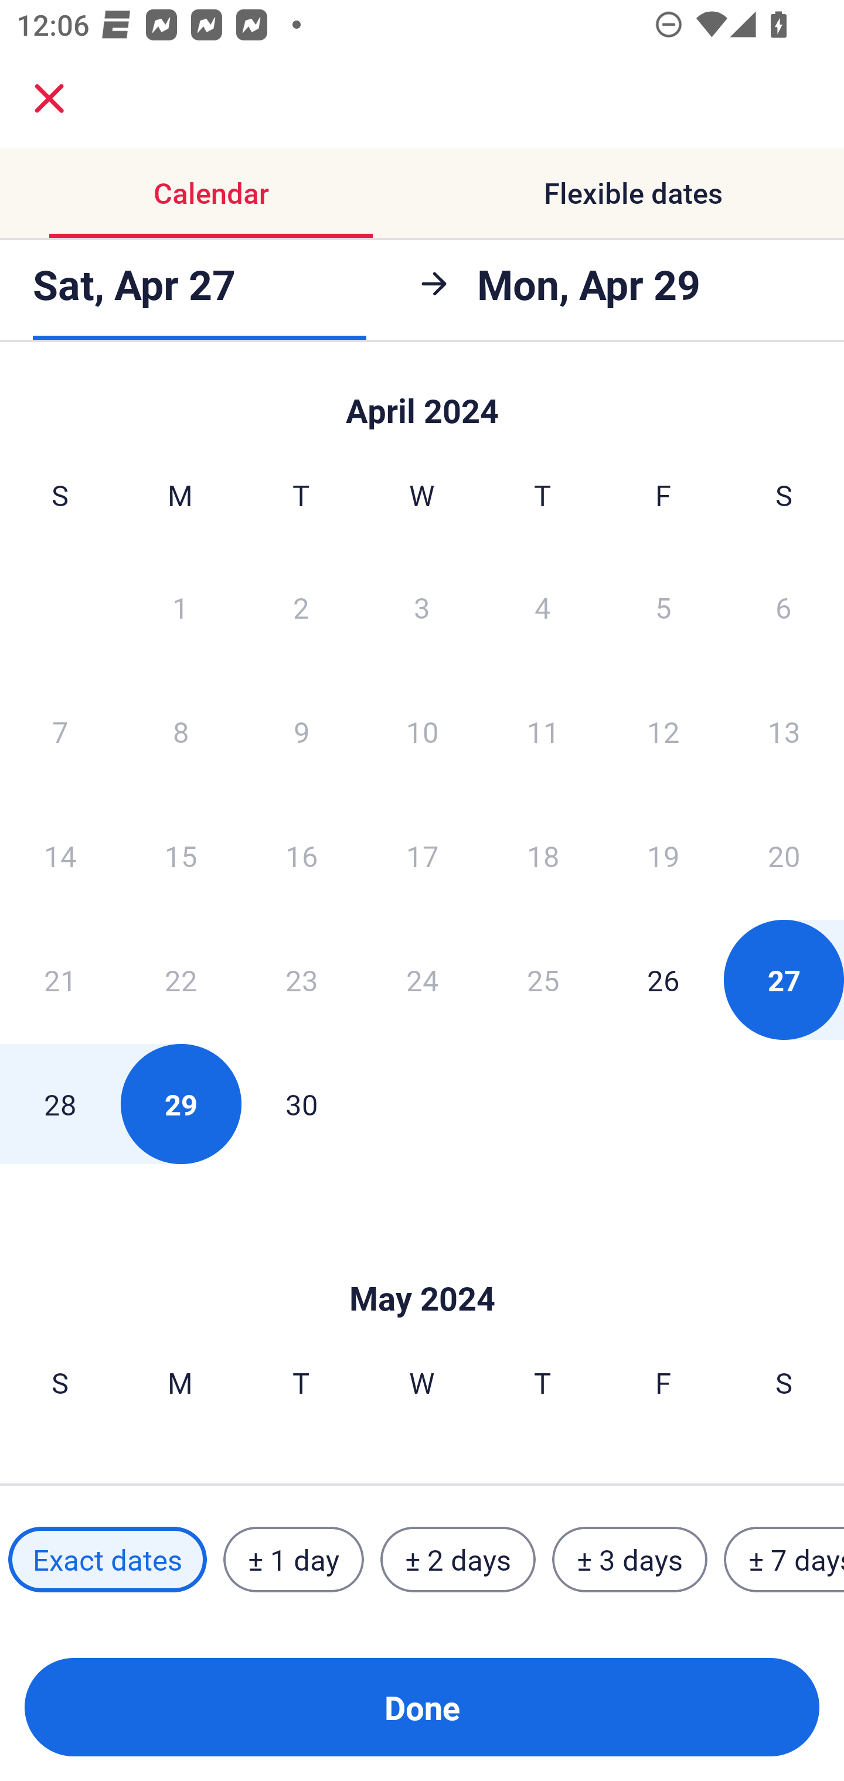  I want to click on Done, so click(422, 1707).